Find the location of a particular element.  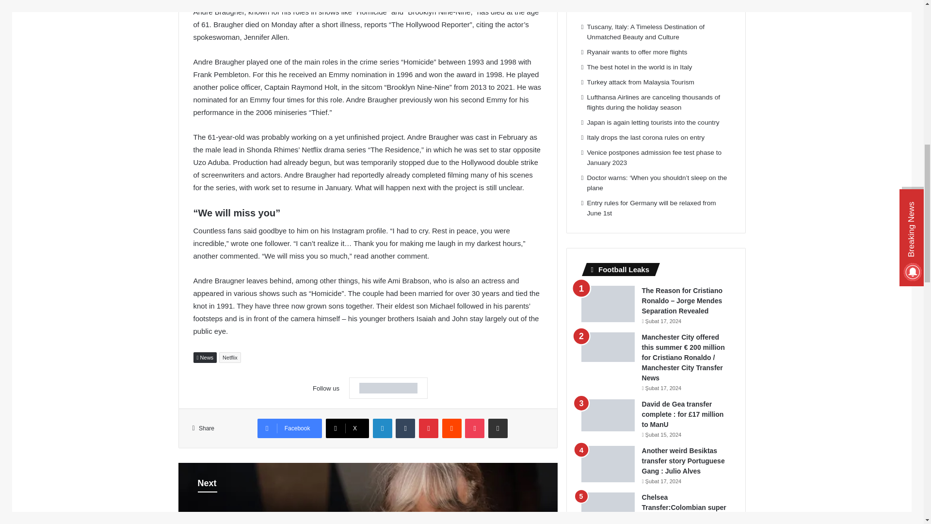

Pocket is located at coordinates (474, 428).